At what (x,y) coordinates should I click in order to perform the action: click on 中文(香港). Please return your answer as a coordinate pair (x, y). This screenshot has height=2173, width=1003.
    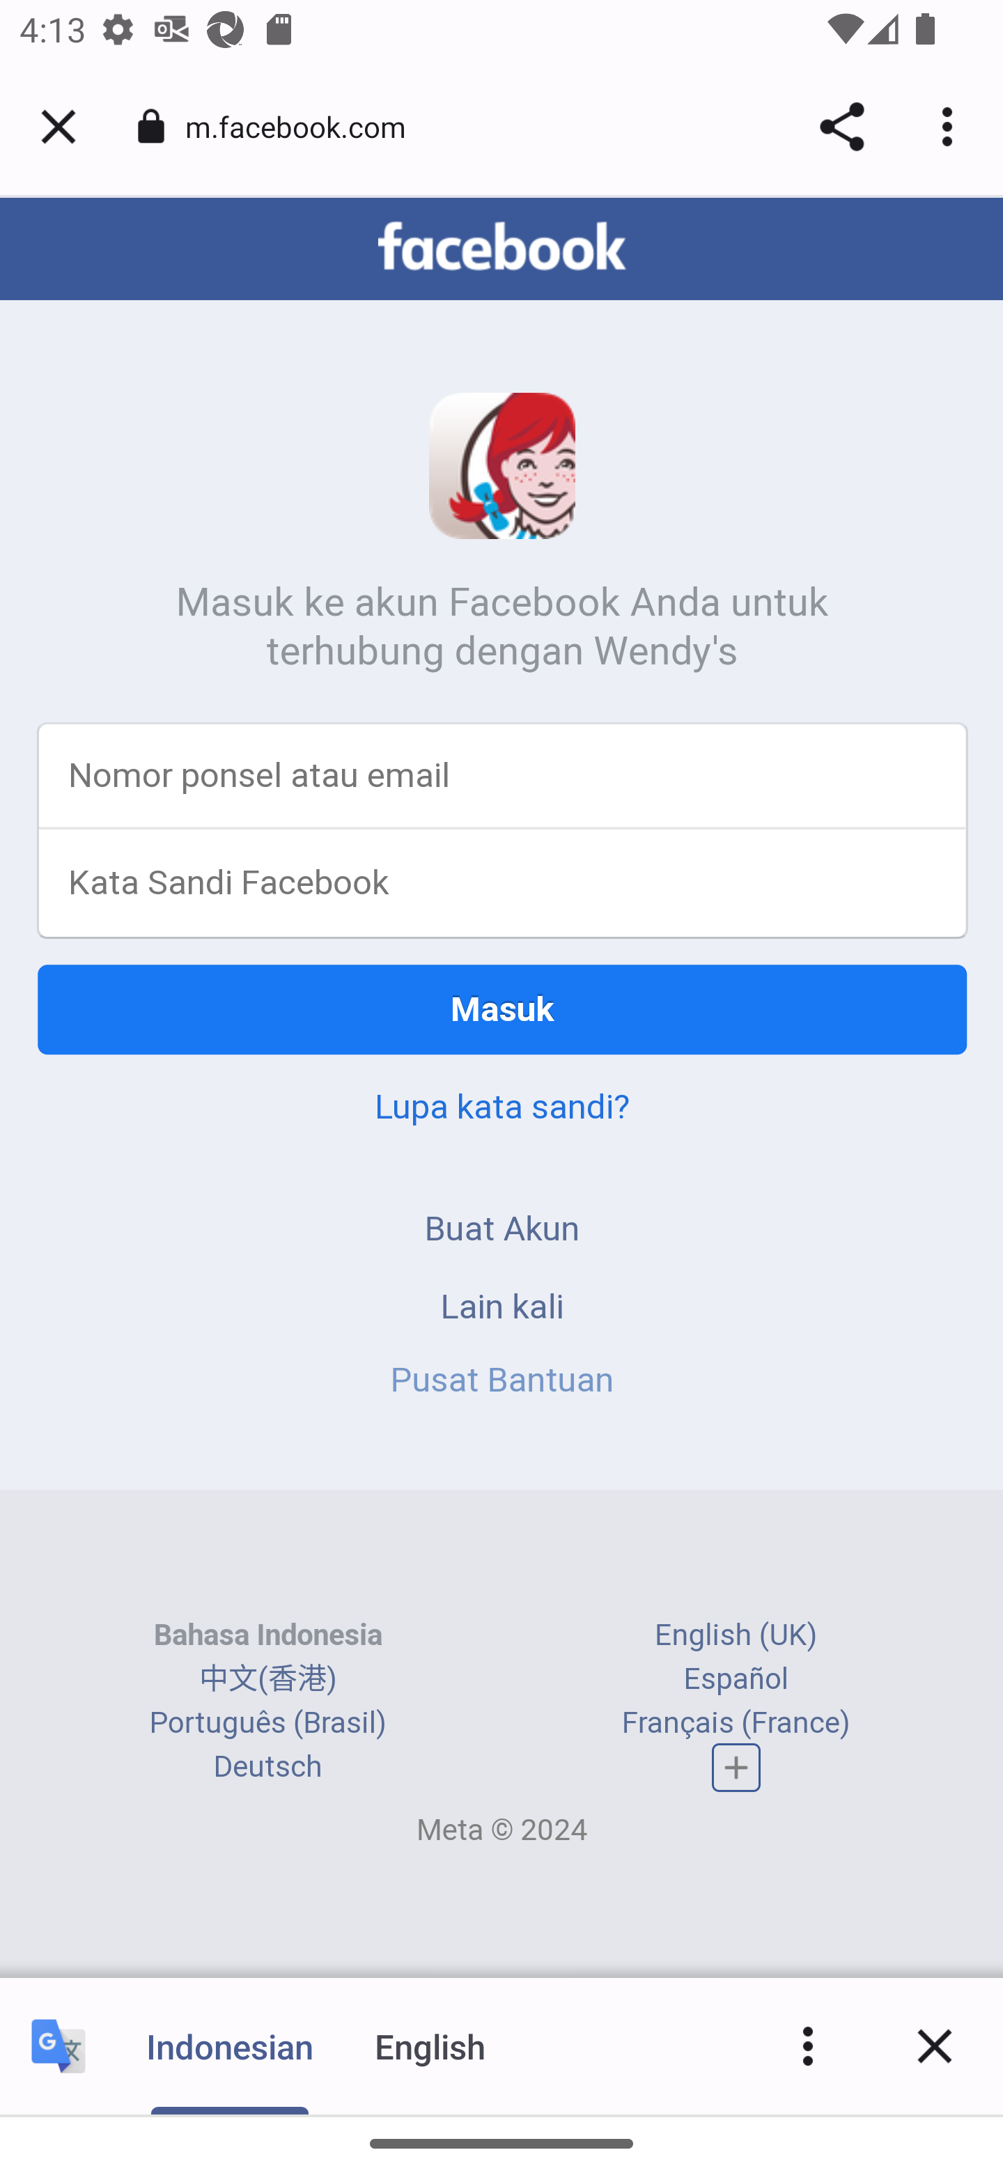
    Looking at the image, I should click on (267, 1680).